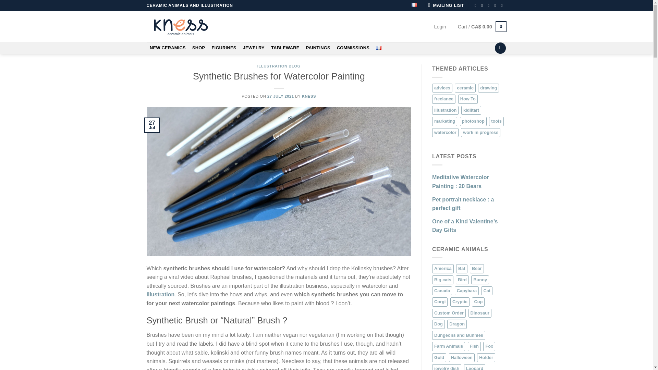 The width and height of the screenshot is (658, 370). What do you see at coordinates (224, 48) in the screenshot?
I see `FIGURINES` at bounding box center [224, 48].